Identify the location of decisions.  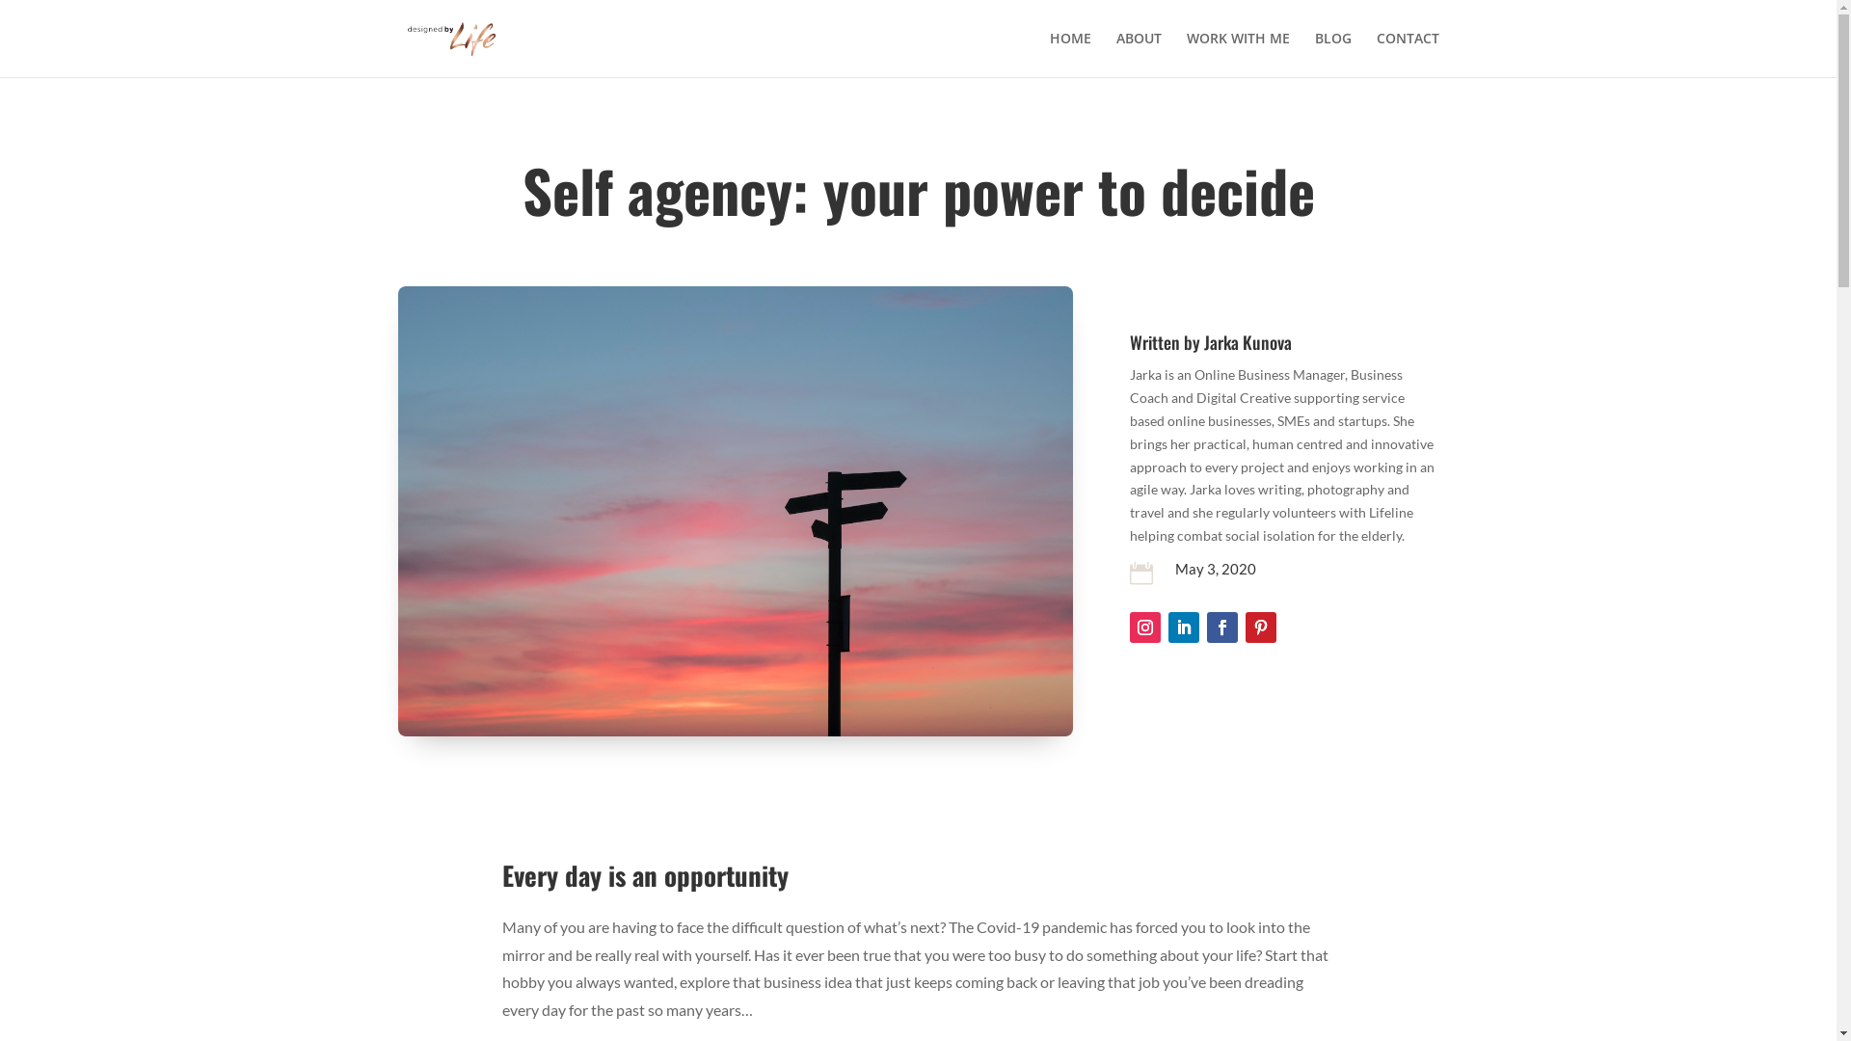
(735, 511).